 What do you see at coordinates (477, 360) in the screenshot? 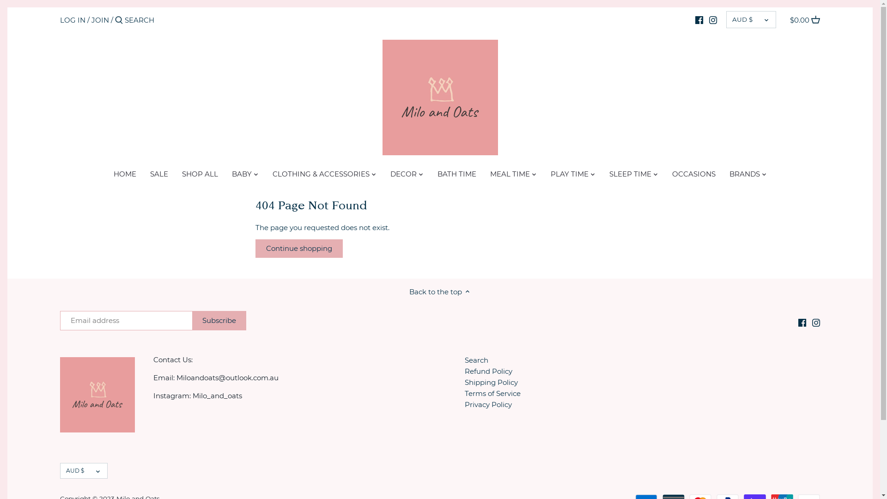
I see `Search` at bounding box center [477, 360].